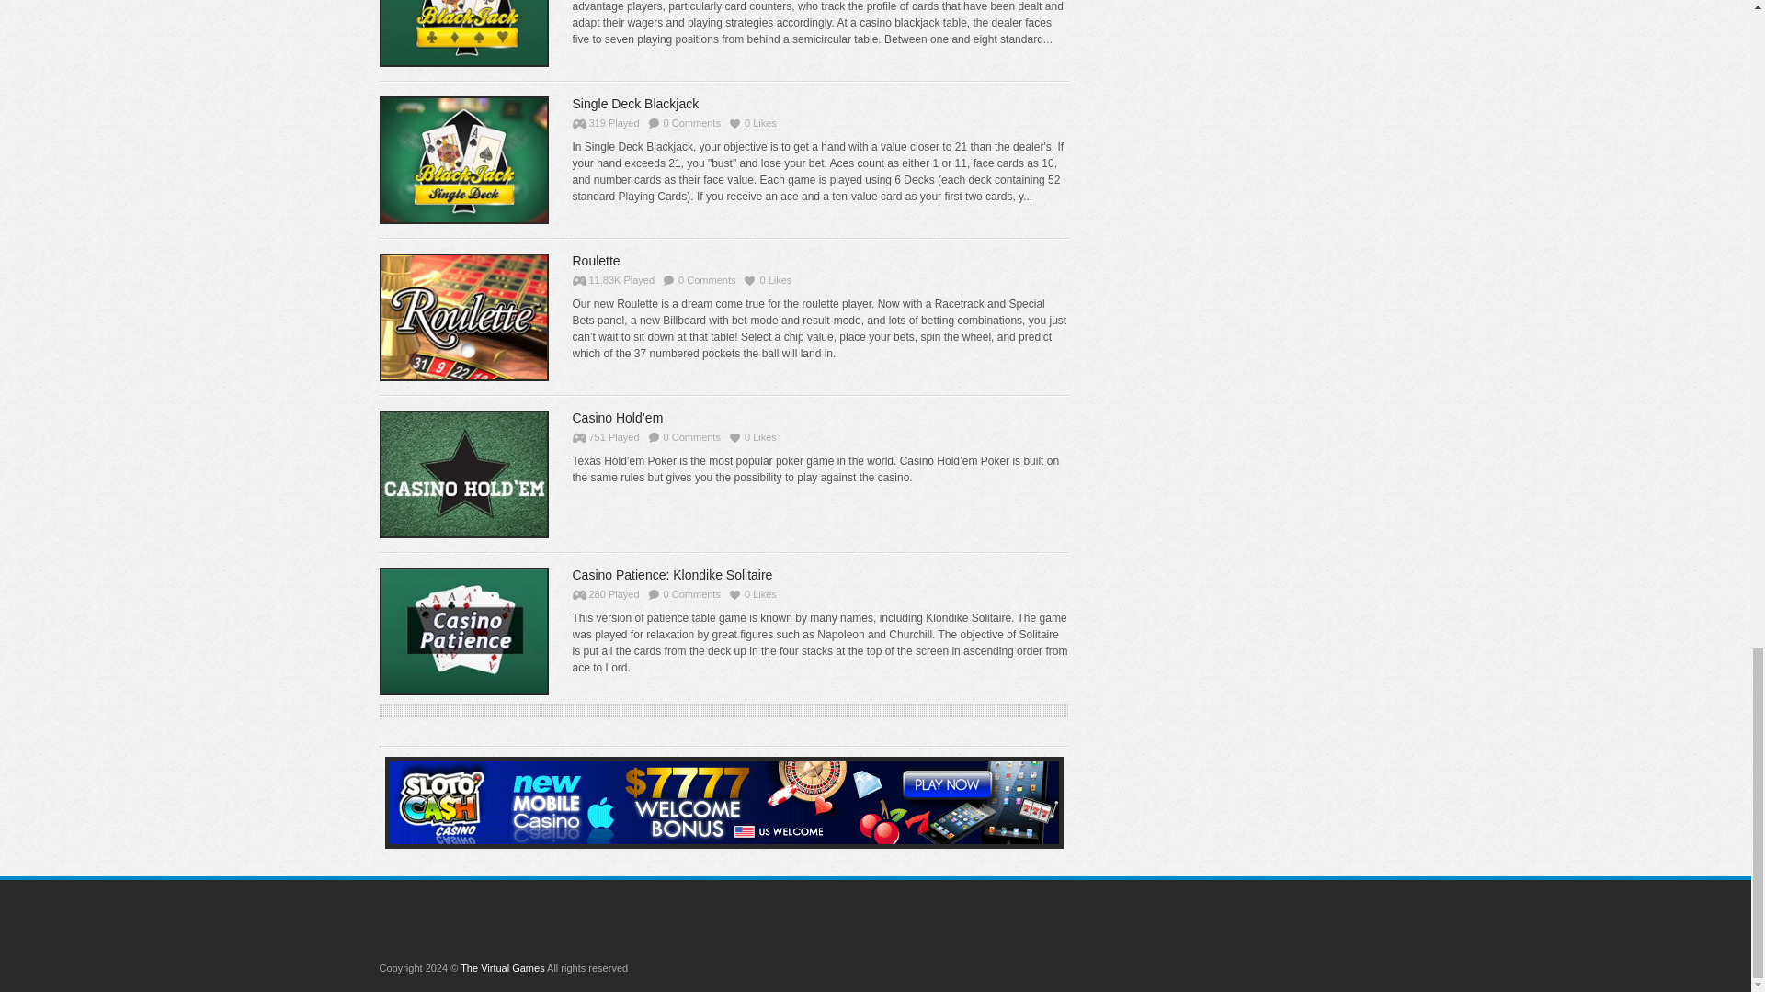 The height and width of the screenshot is (992, 1765). Describe the element at coordinates (596, 261) in the screenshot. I see `Roulette` at that location.